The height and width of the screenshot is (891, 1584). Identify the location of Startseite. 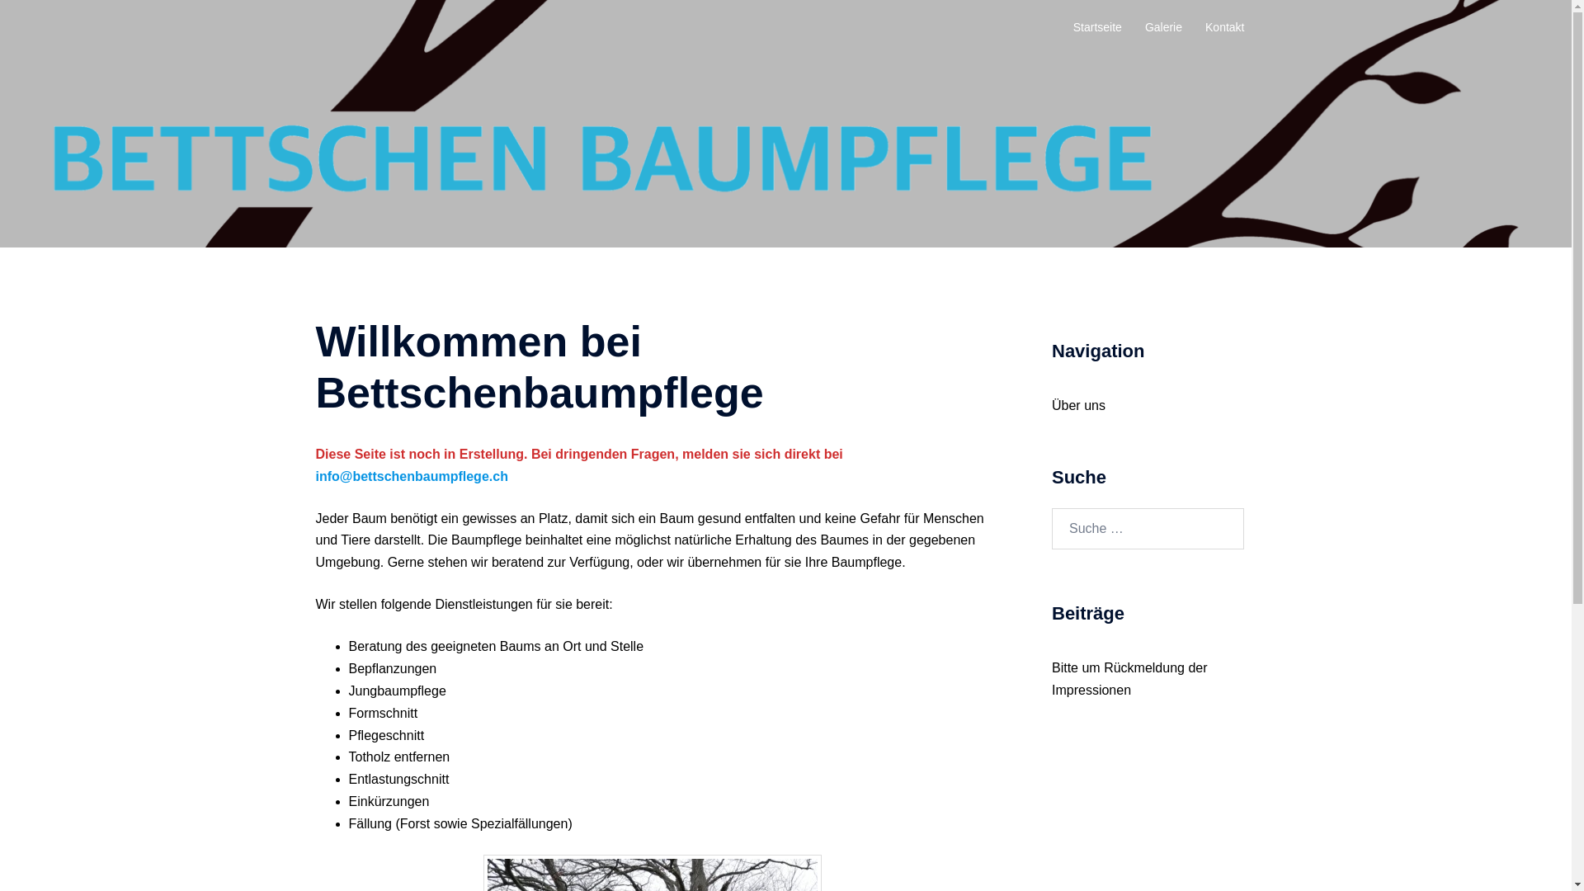
(1097, 28).